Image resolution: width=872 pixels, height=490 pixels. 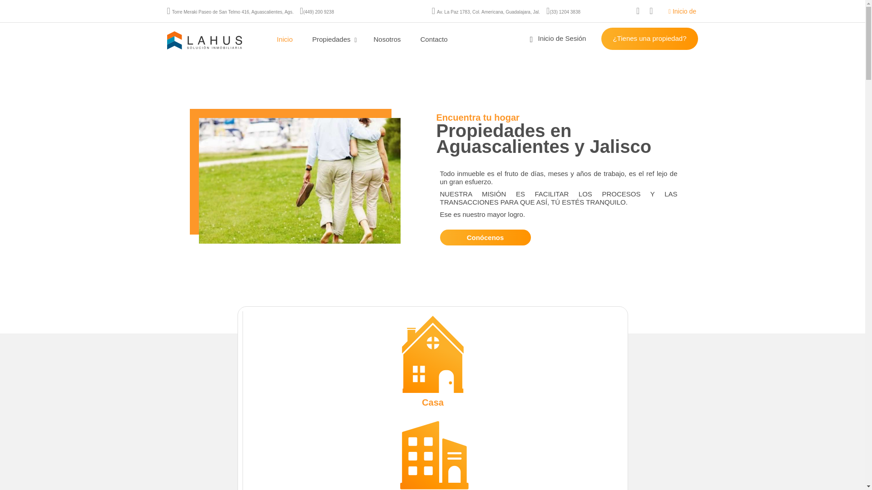 I want to click on Torre Meraki Paseo de San Telmo 416, Aguascalientes, Ags., so click(x=233, y=12).